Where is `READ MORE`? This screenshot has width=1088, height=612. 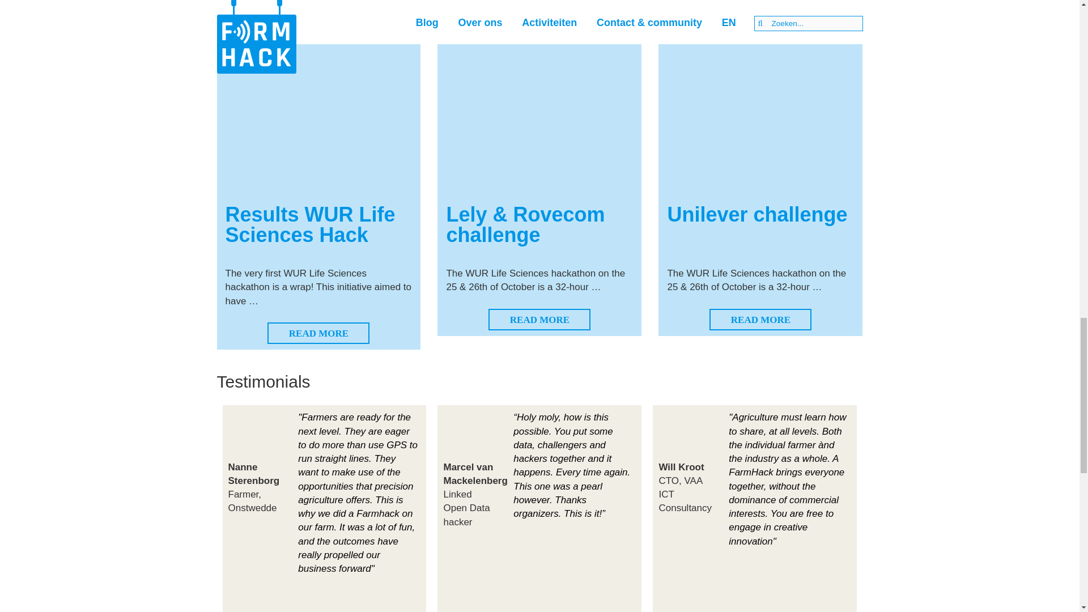 READ MORE is located at coordinates (539, 320).